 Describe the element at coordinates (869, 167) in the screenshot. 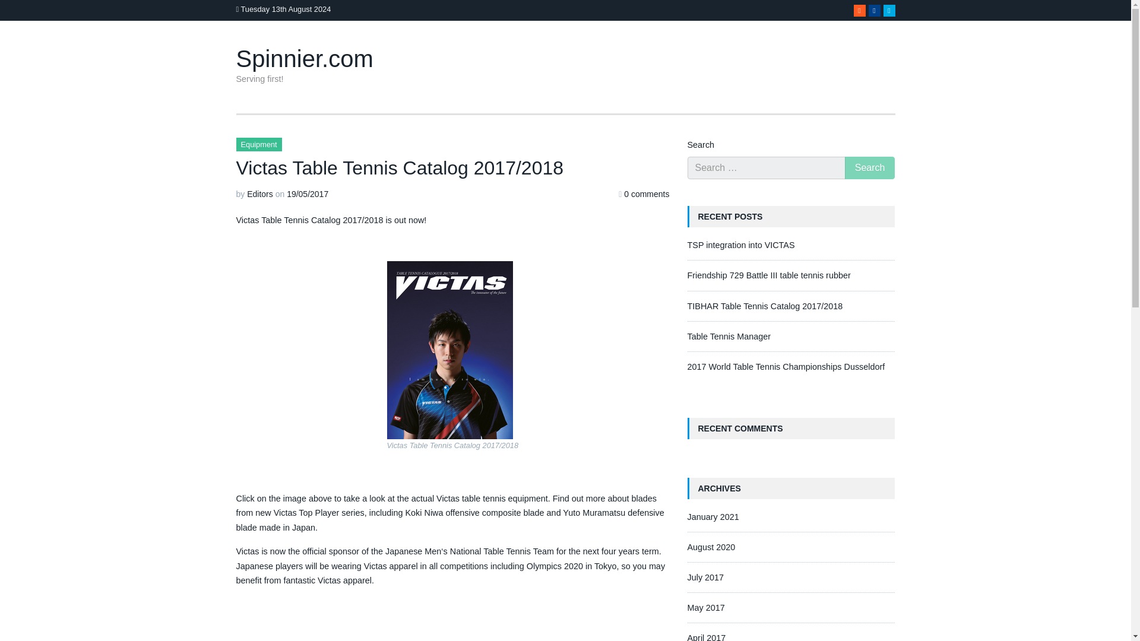

I see `Search` at that location.